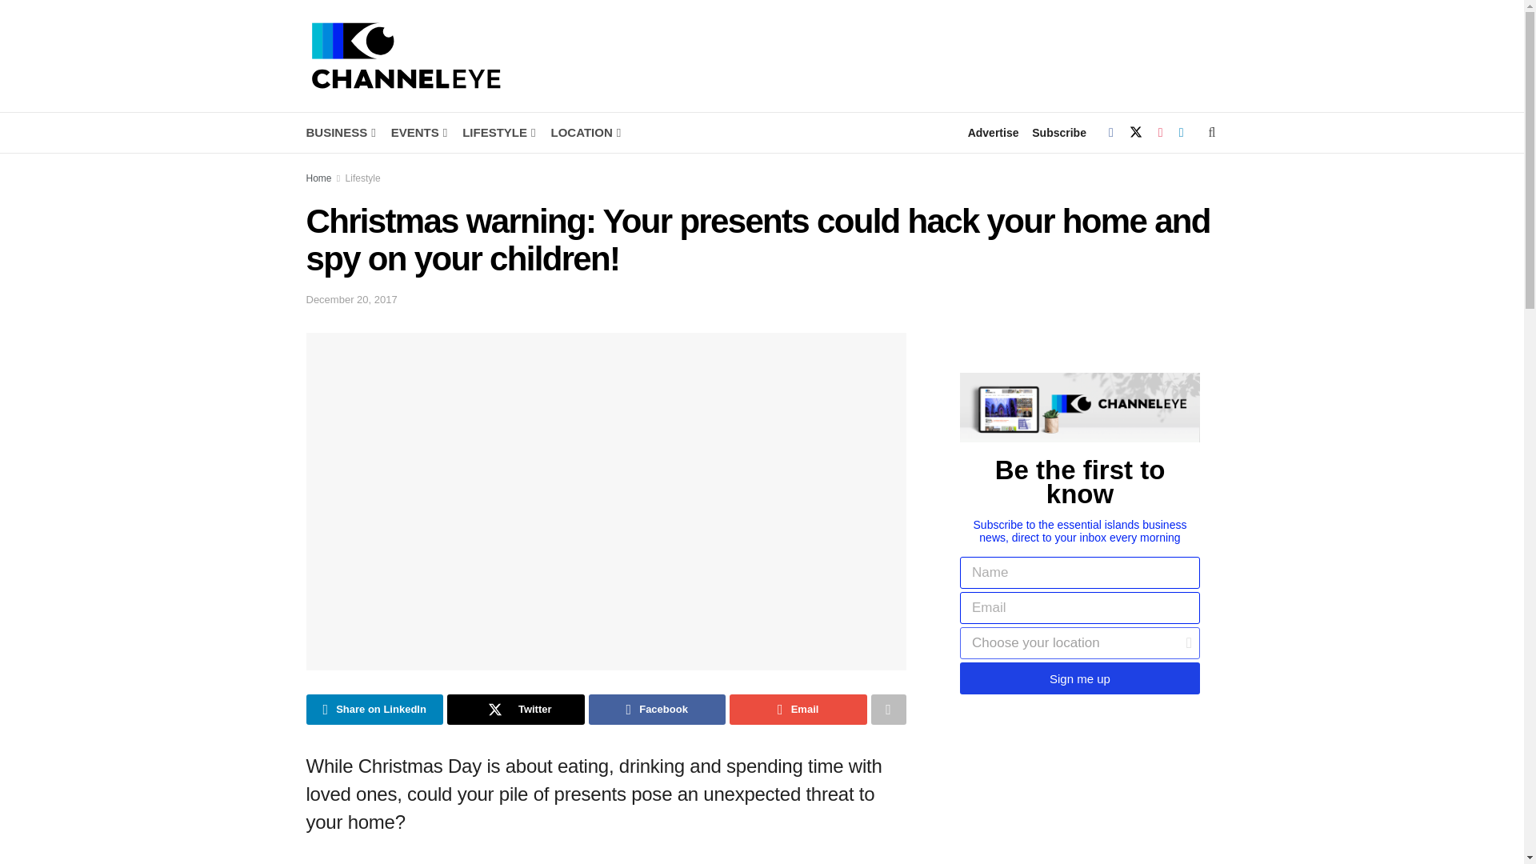  I want to click on BUSINESS, so click(339, 133).